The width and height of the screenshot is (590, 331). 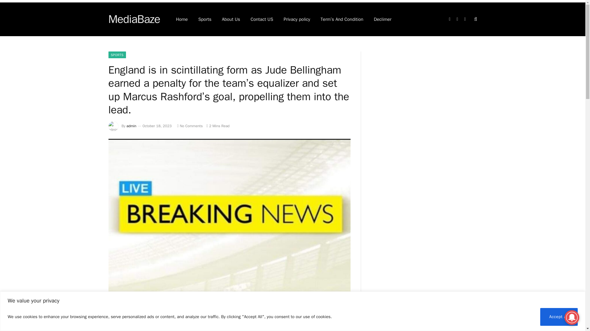 I want to click on Contact US, so click(x=262, y=19).